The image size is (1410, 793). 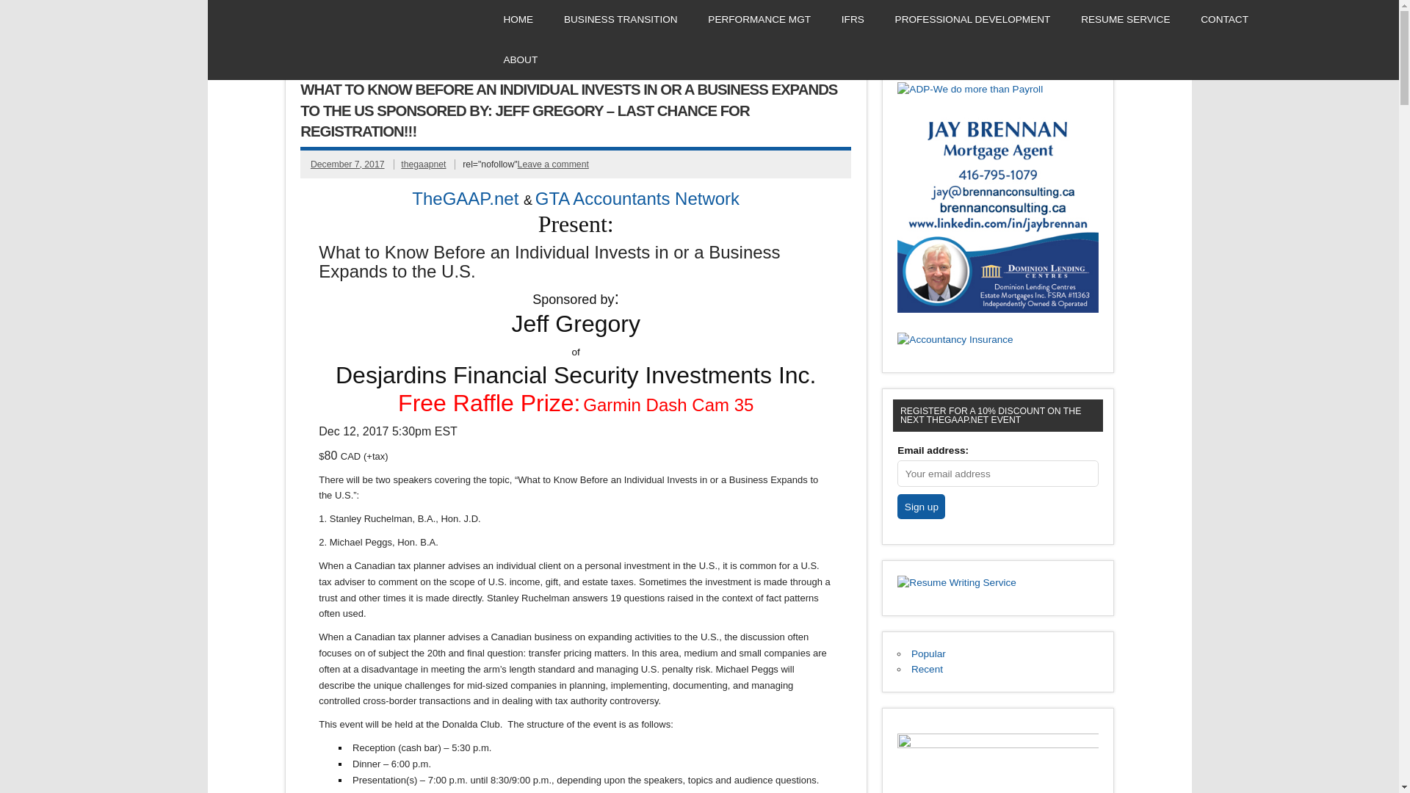 What do you see at coordinates (972, 20) in the screenshot?
I see `PROFESSIONAL DEVELOPMENT` at bounding box center [972, 20].